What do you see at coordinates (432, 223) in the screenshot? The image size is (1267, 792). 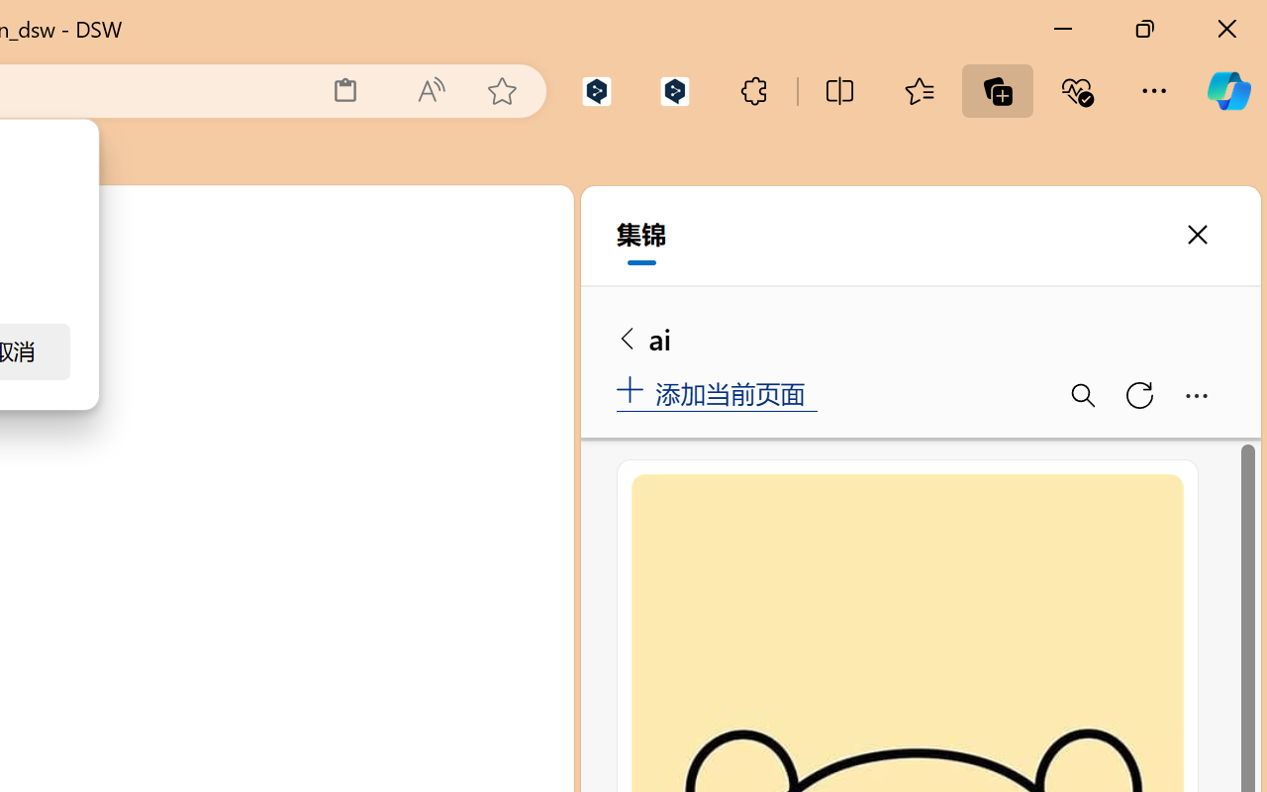 I see `Class: next-menu next-hoz widgets--iconMenu--BFkiHRM` at bounding box center [432, 223].